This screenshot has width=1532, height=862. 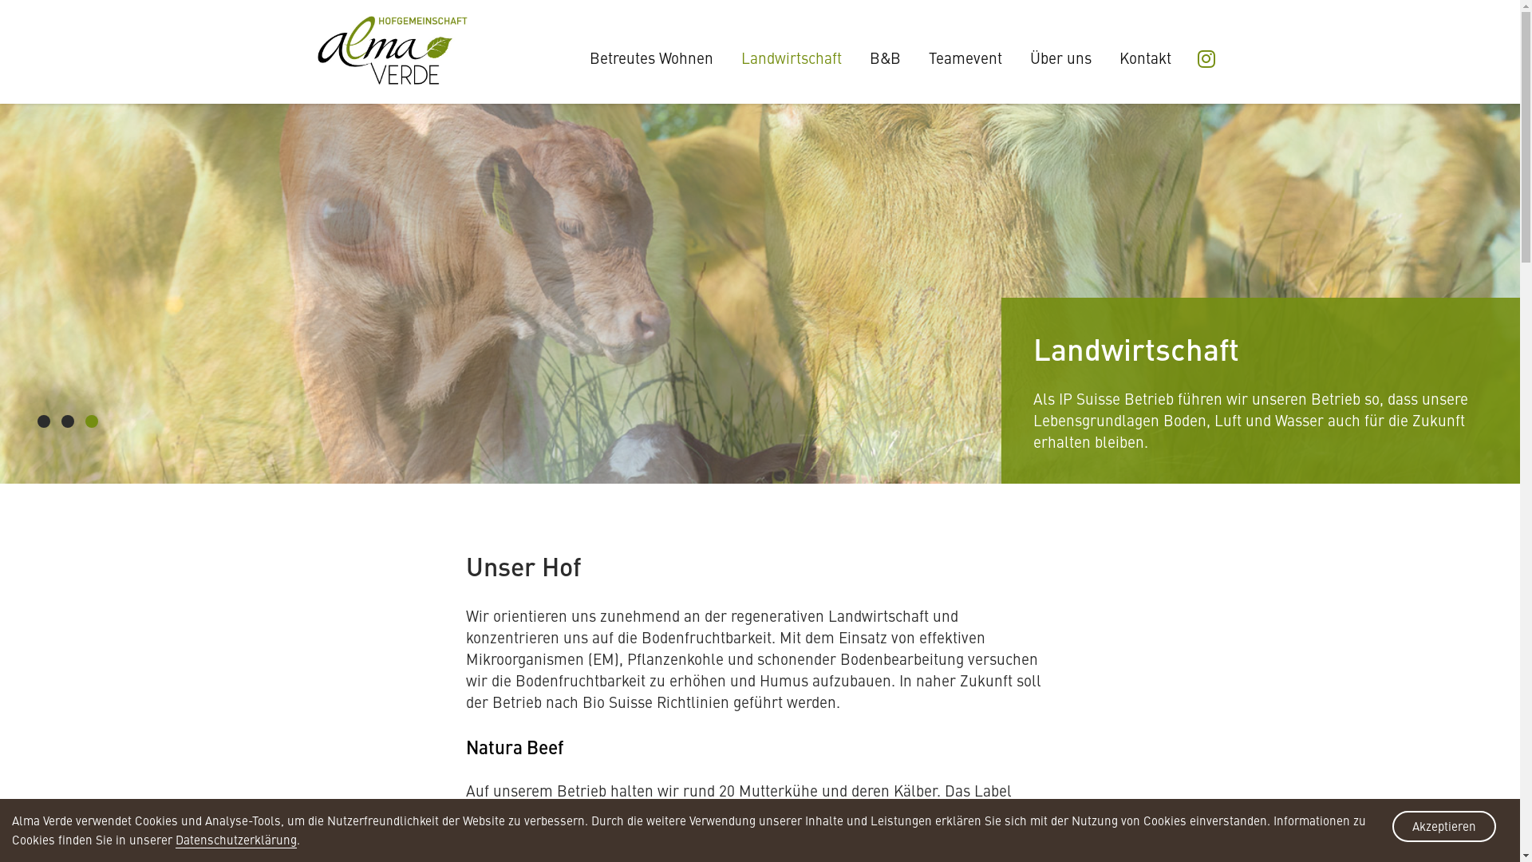 I want to click on Betreutes Wohnen, so click(x=651, y=57).